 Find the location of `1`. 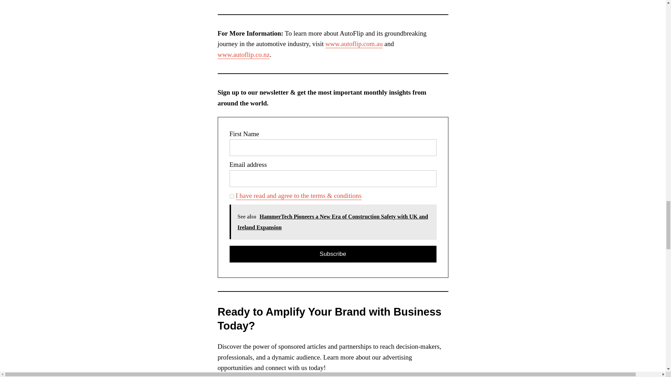

1 is located at coordinates (231, 196).